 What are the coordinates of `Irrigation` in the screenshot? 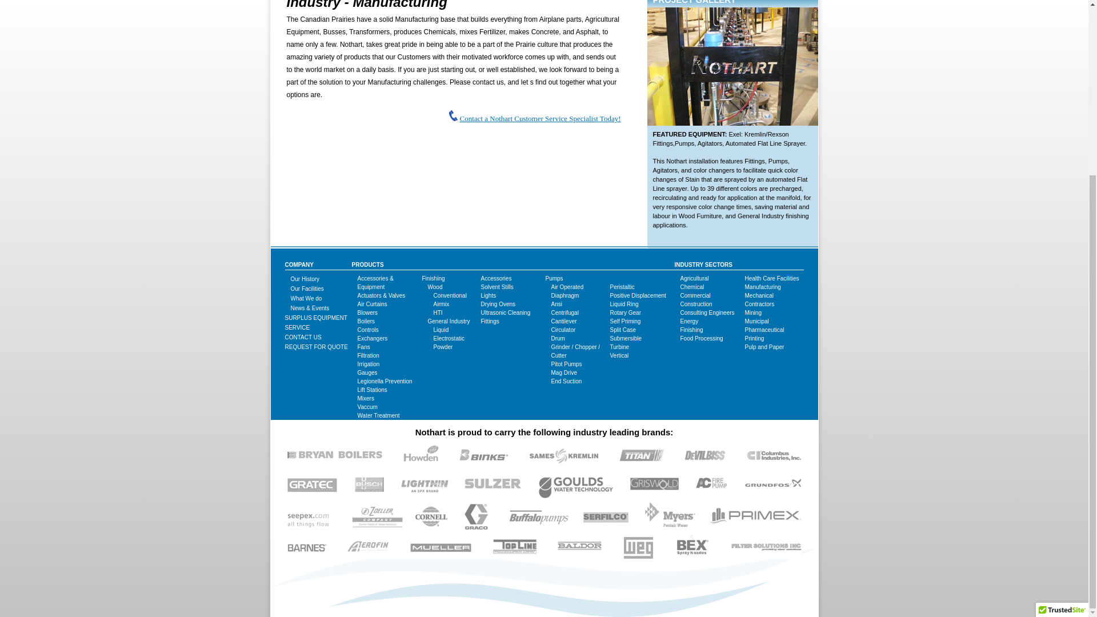 It's located at (368, 363).